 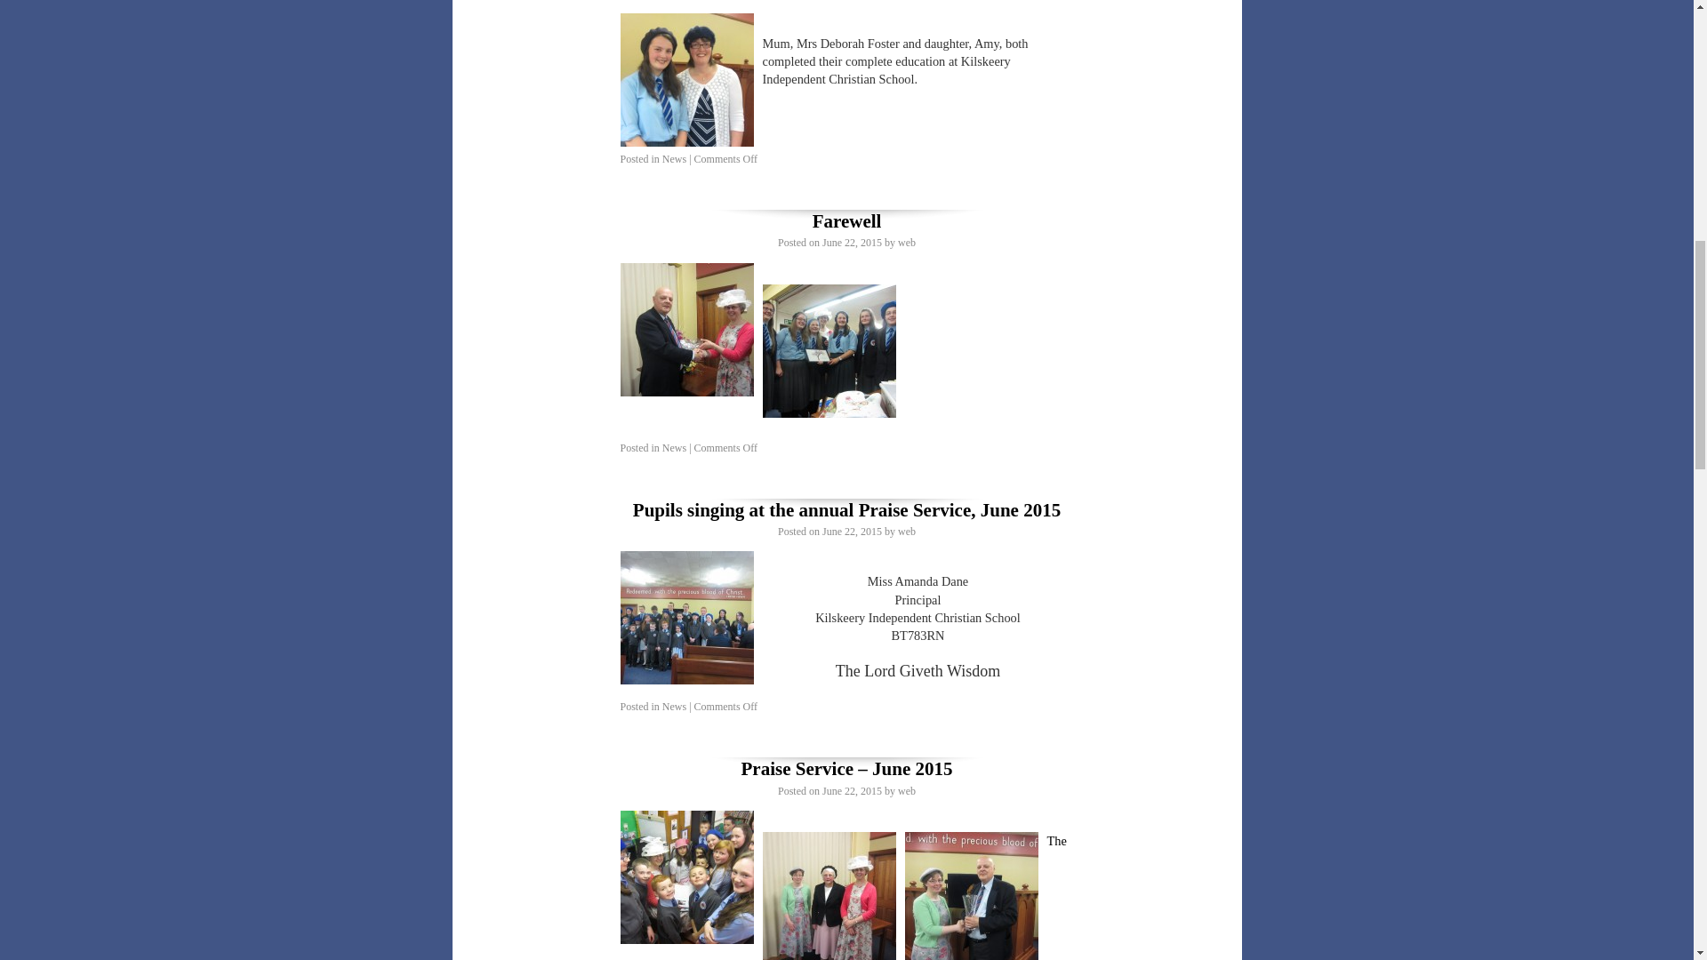 I want to click on Farewell, so click(x=846, y=220).